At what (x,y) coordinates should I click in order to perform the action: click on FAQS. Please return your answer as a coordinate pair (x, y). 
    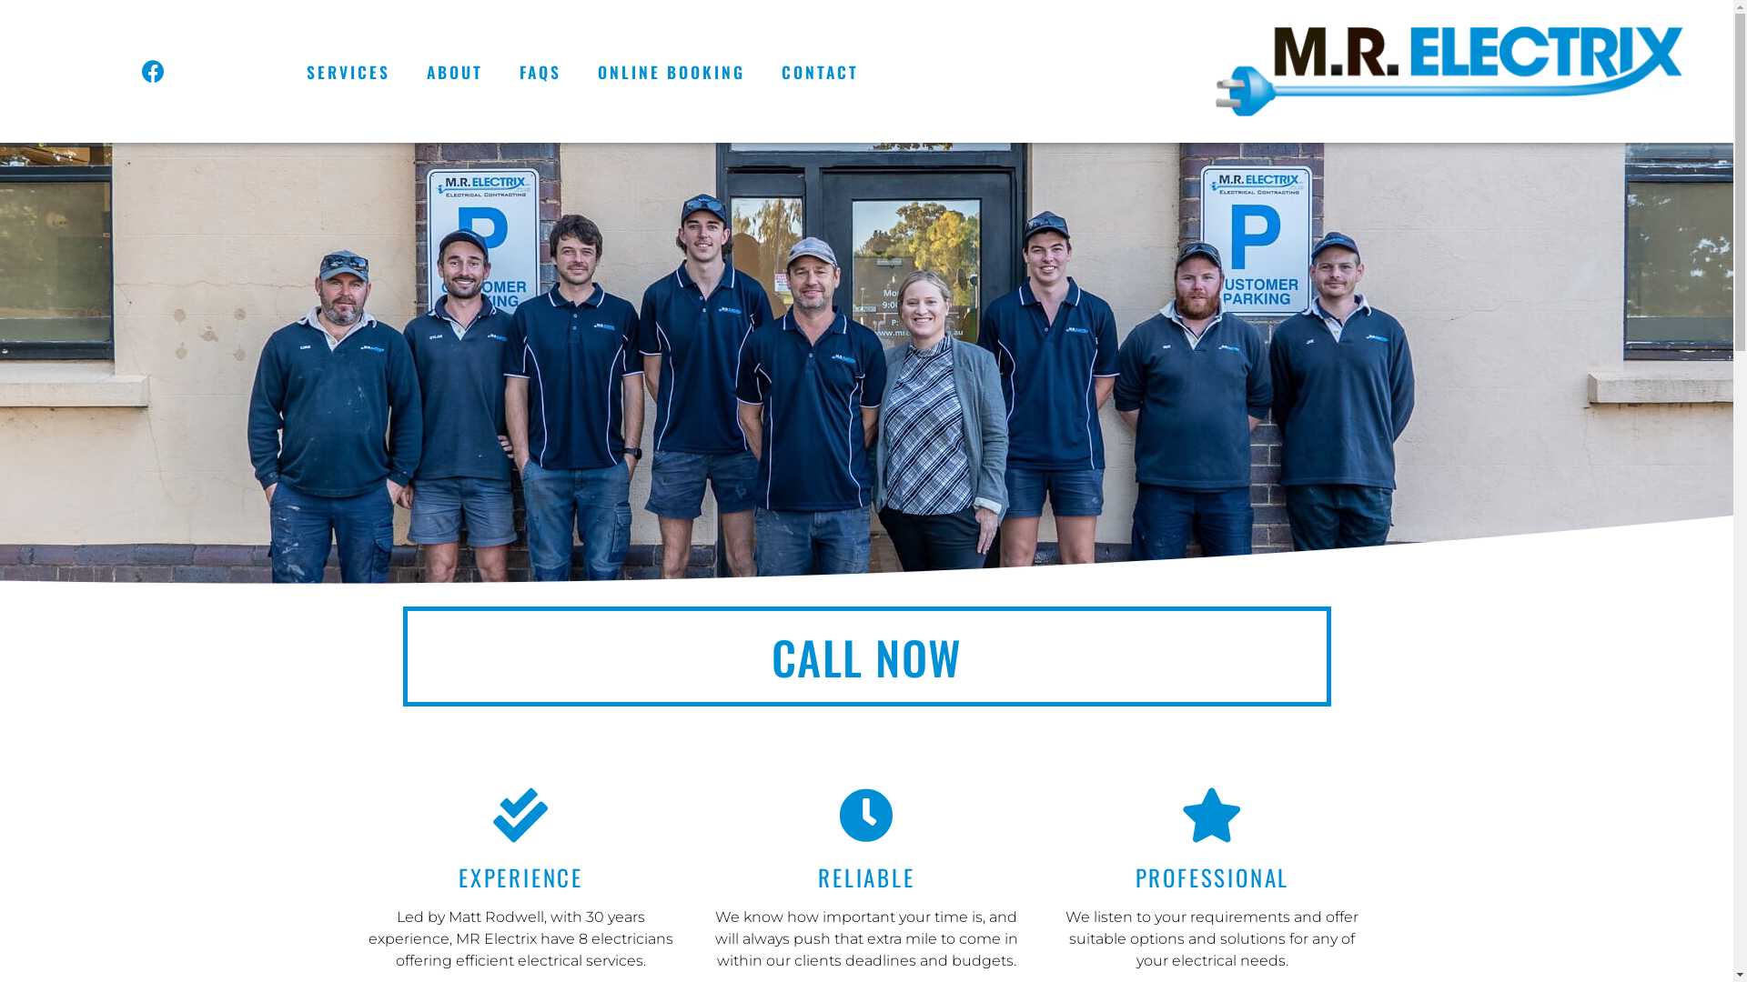
    Looking at the image, I should click on (540, 72).